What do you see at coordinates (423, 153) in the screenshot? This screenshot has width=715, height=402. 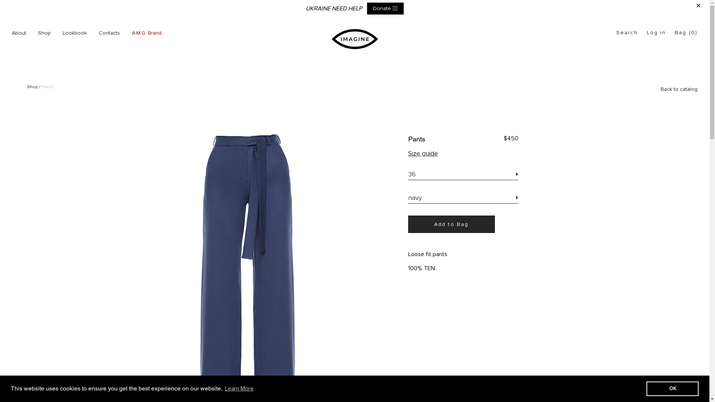 I see `Size guide` at bounding box center [423, 153].